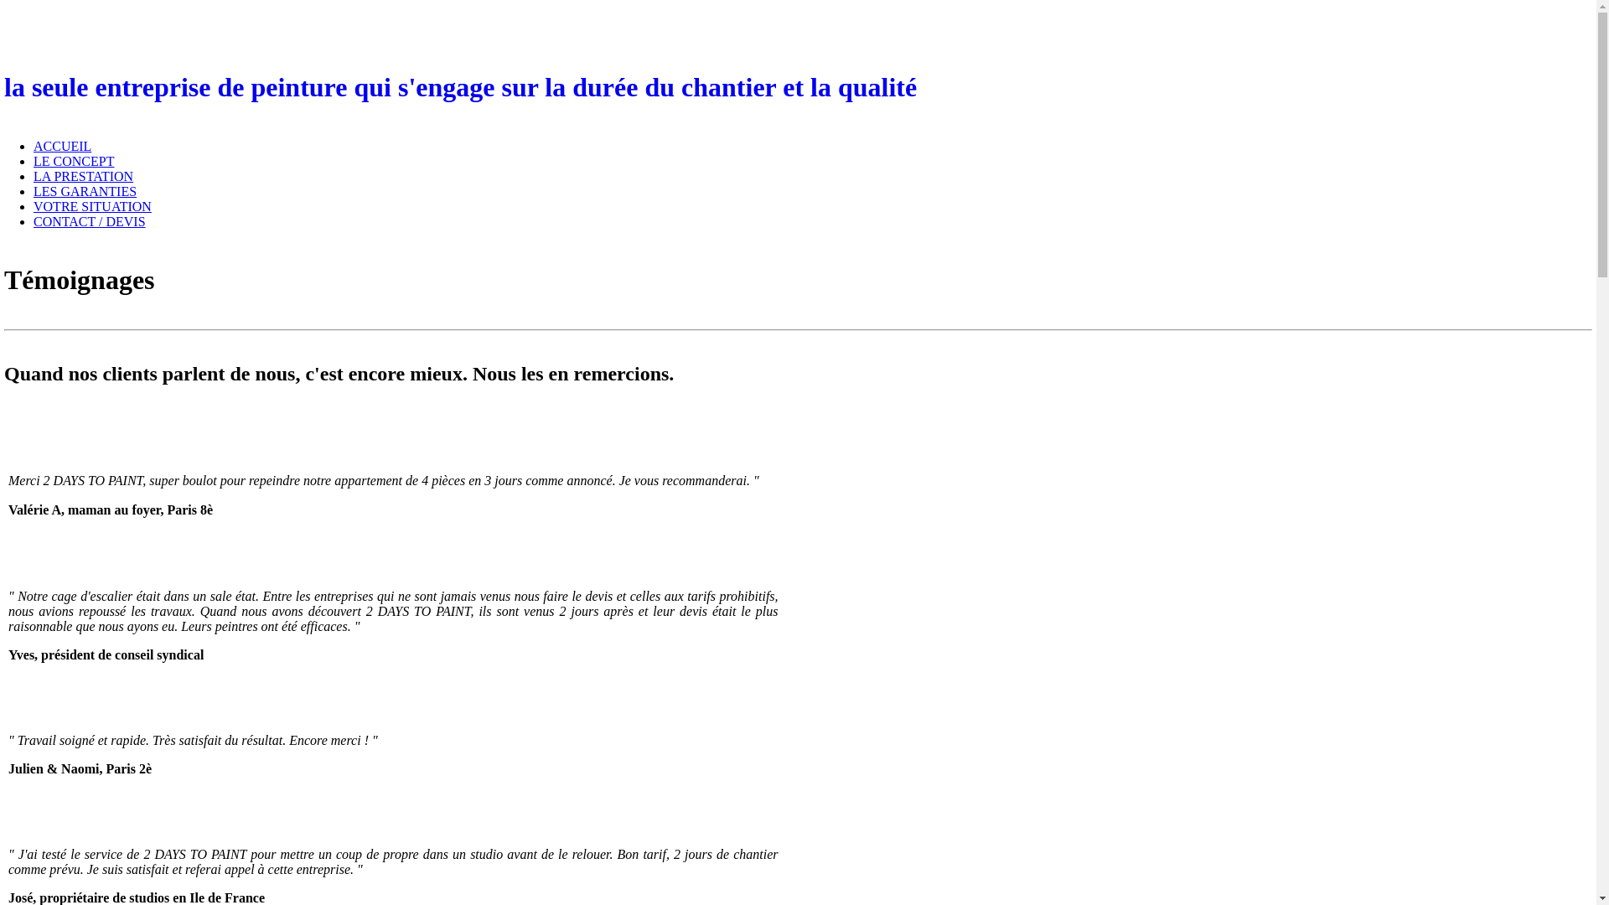 The image size is (1609, 905). I want to click on VOTRE SITUATION, so click(92, 206).